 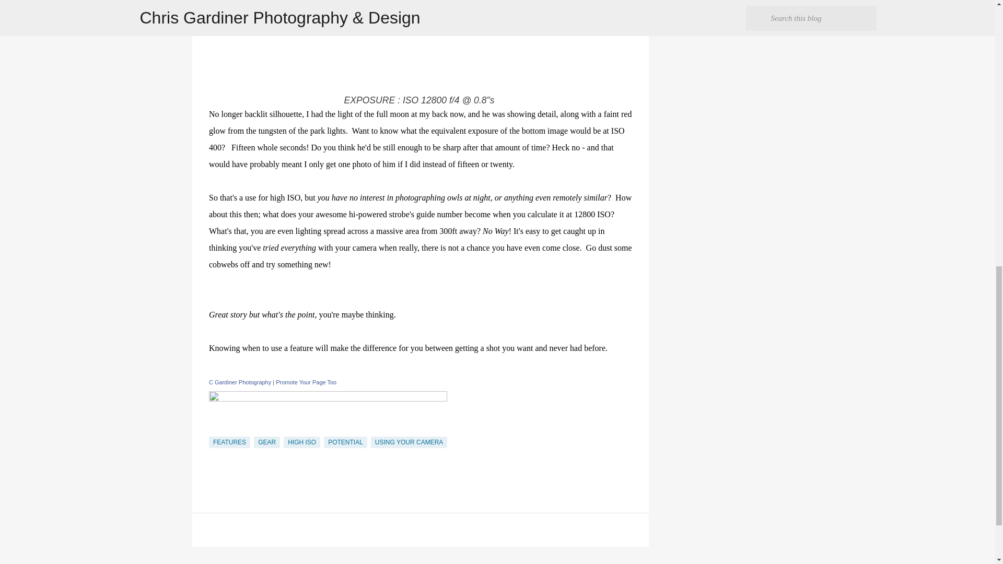 I want to click on USING YOUR CAMERA, so click(x=409, y=442).